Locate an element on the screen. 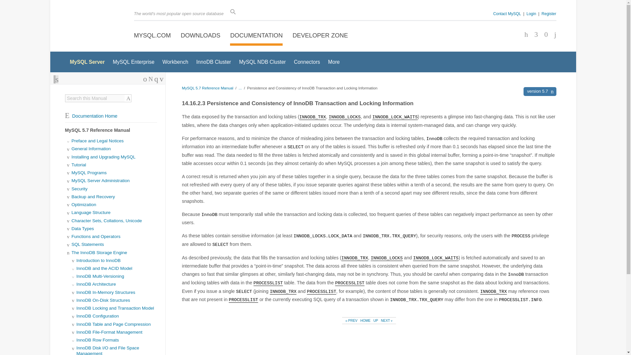  Follow us on LinkedIn is located at coordinates (544, 35).